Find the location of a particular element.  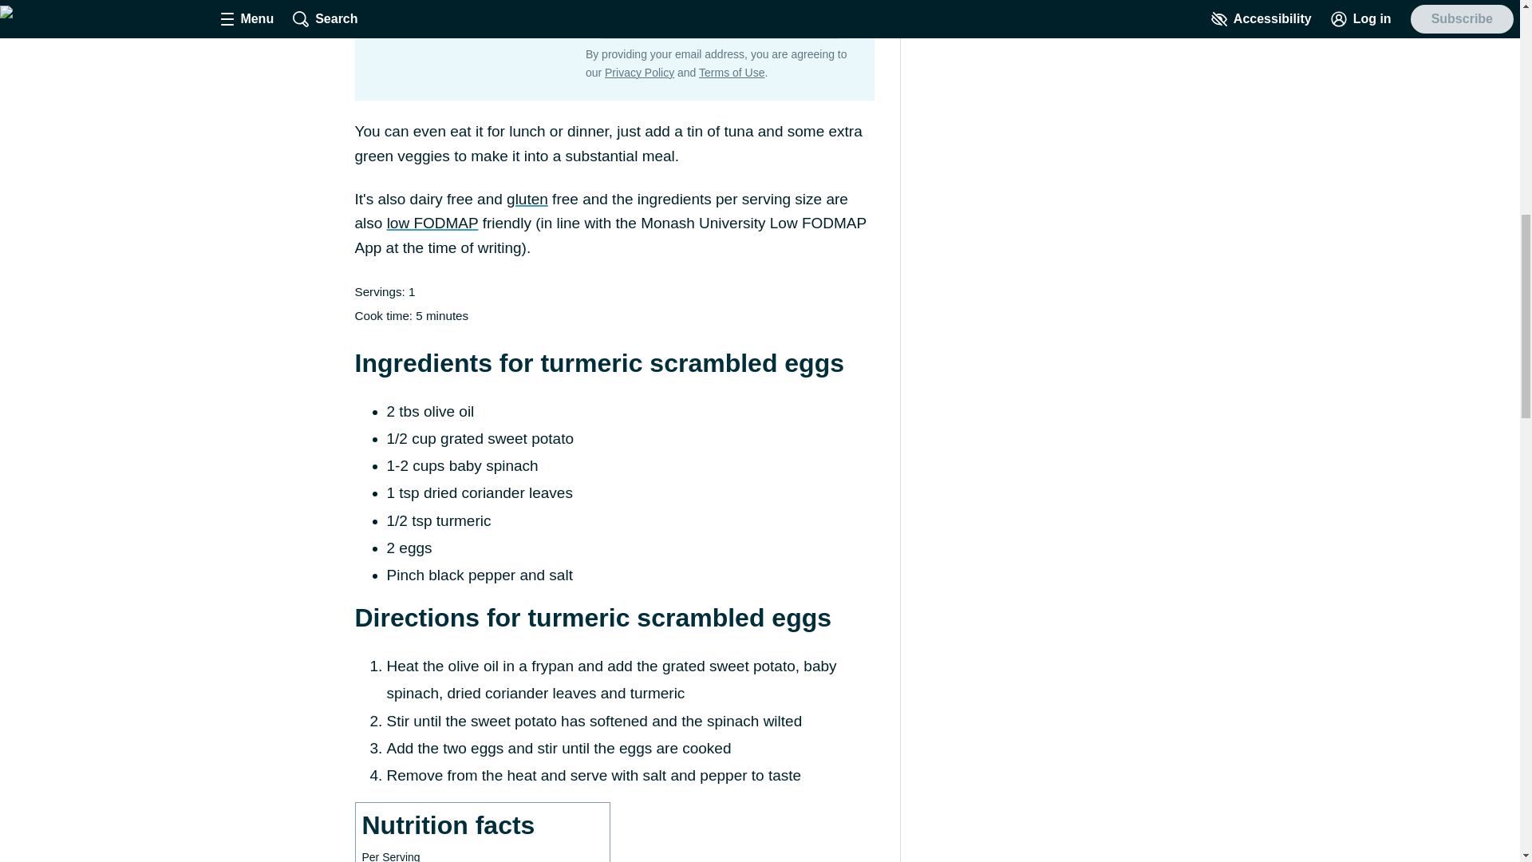

Privacy Policy is located at coordinates (639, 73).